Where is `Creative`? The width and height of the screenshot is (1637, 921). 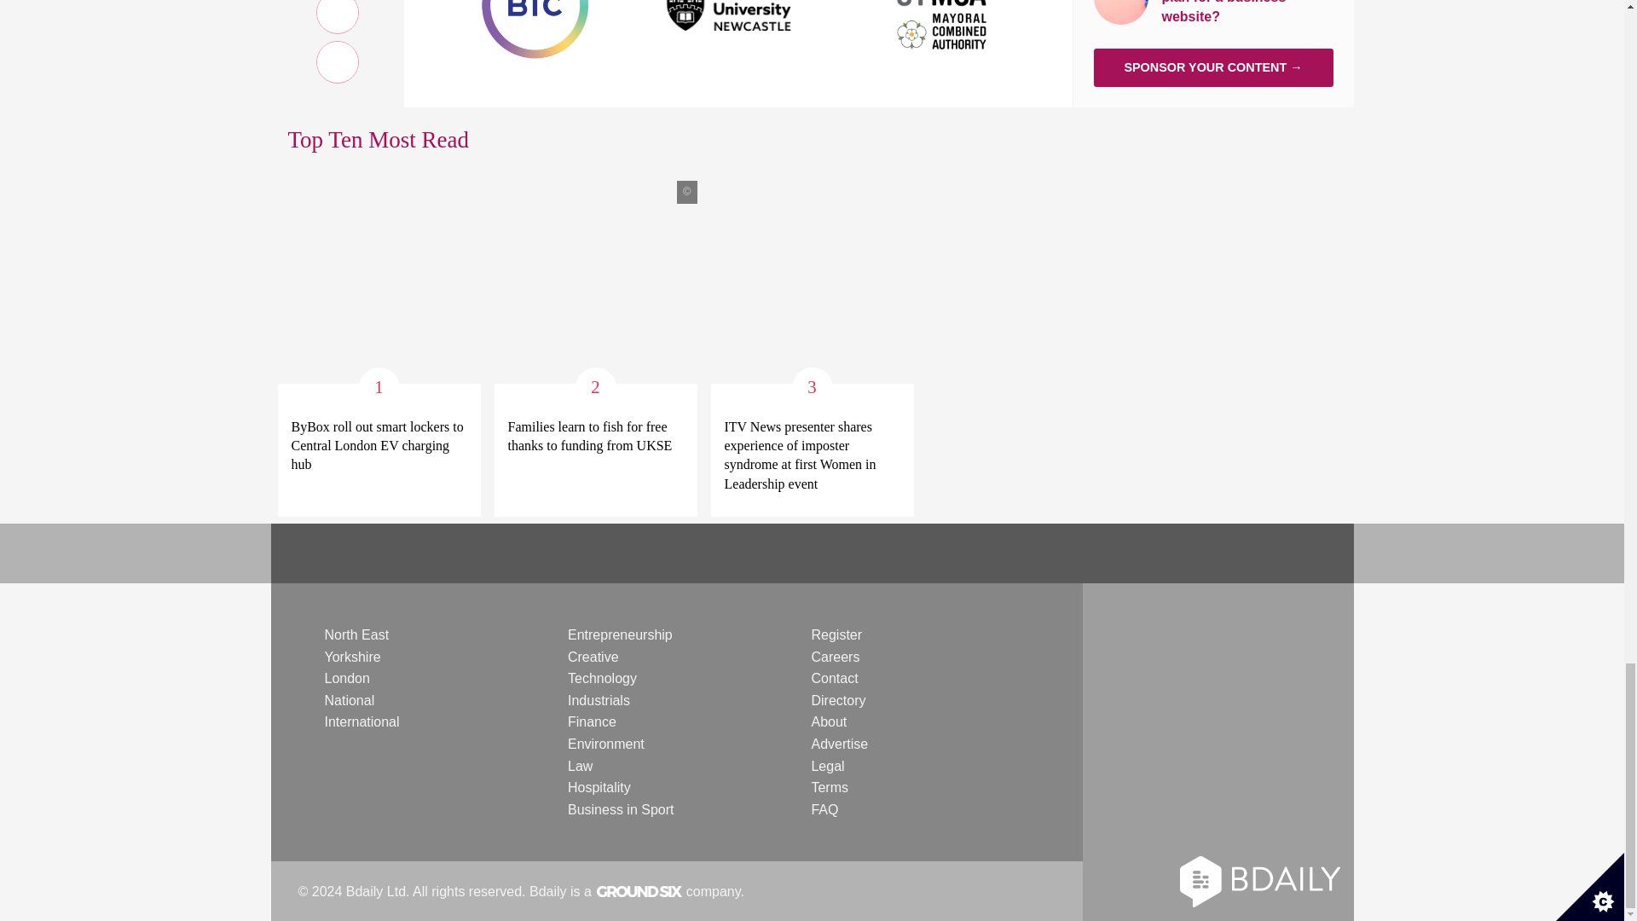 Creative is located at coordinates (593, 657).